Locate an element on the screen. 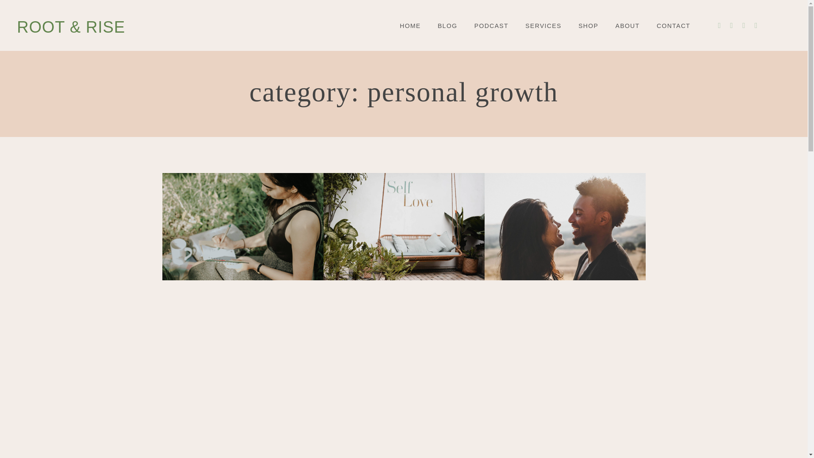 The width and height of the screenshot is (814, 458). PODCAST is located at coordinates (492, 26).